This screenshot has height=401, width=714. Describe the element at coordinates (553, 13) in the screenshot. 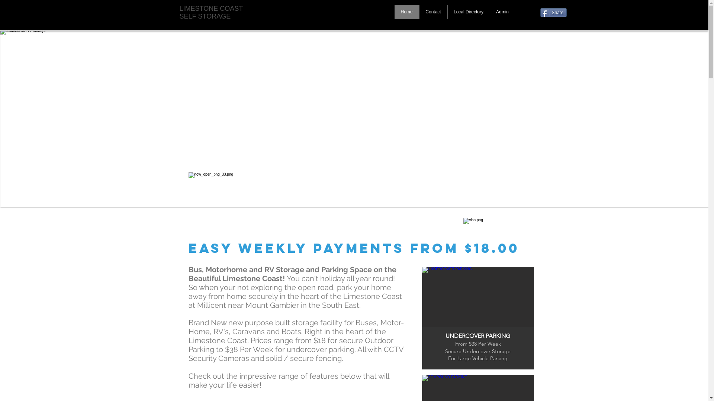

I see `Share` at that location.